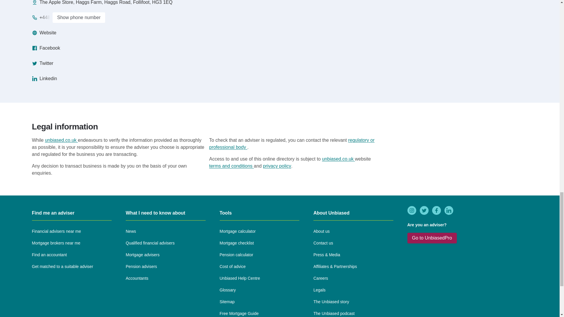 This screenshot has width=564, height=317. Describe the element at coordinates (292, 143) in the screenshot. I see `regulatory or professional body` at that location.